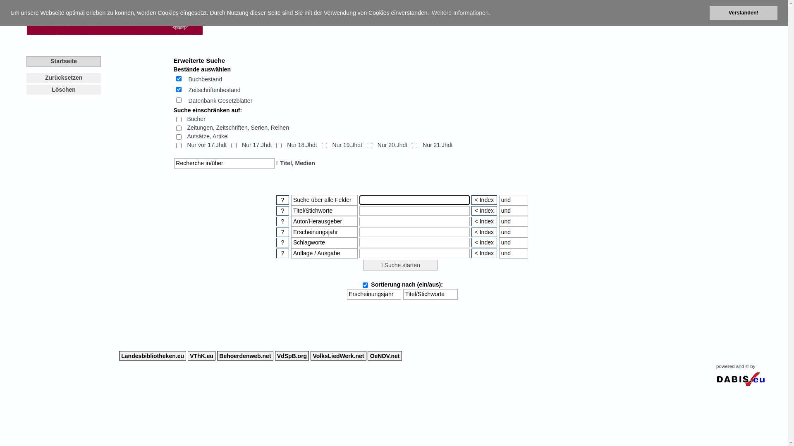 The height and width of the screenshot is (446, 794). I want to click on < Index, so click(484, 243).